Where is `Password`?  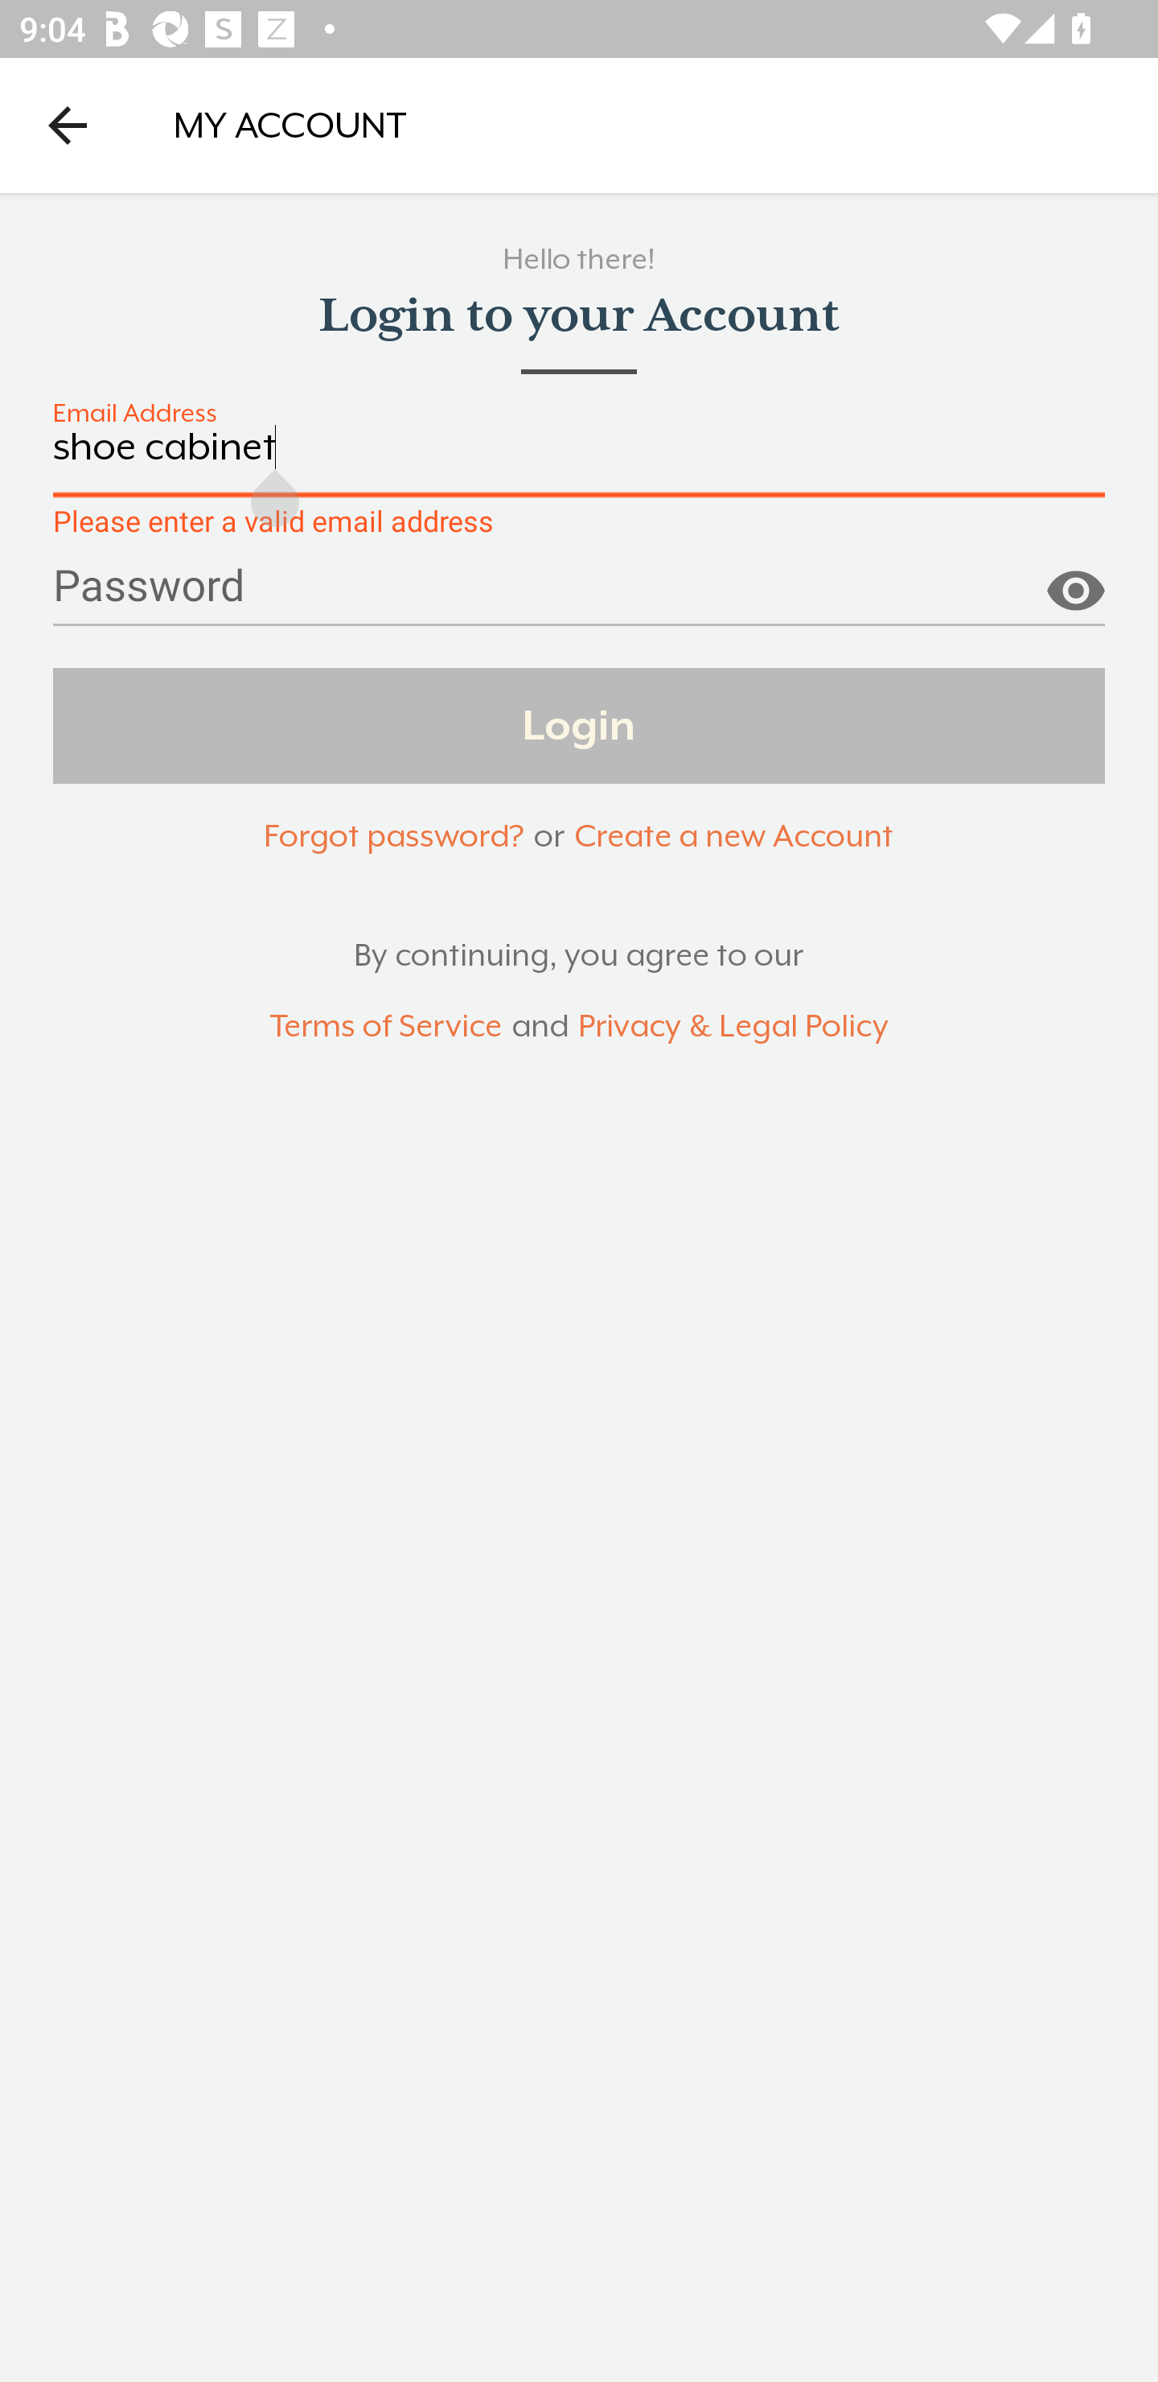
Password is located at coordinates (579, 597).